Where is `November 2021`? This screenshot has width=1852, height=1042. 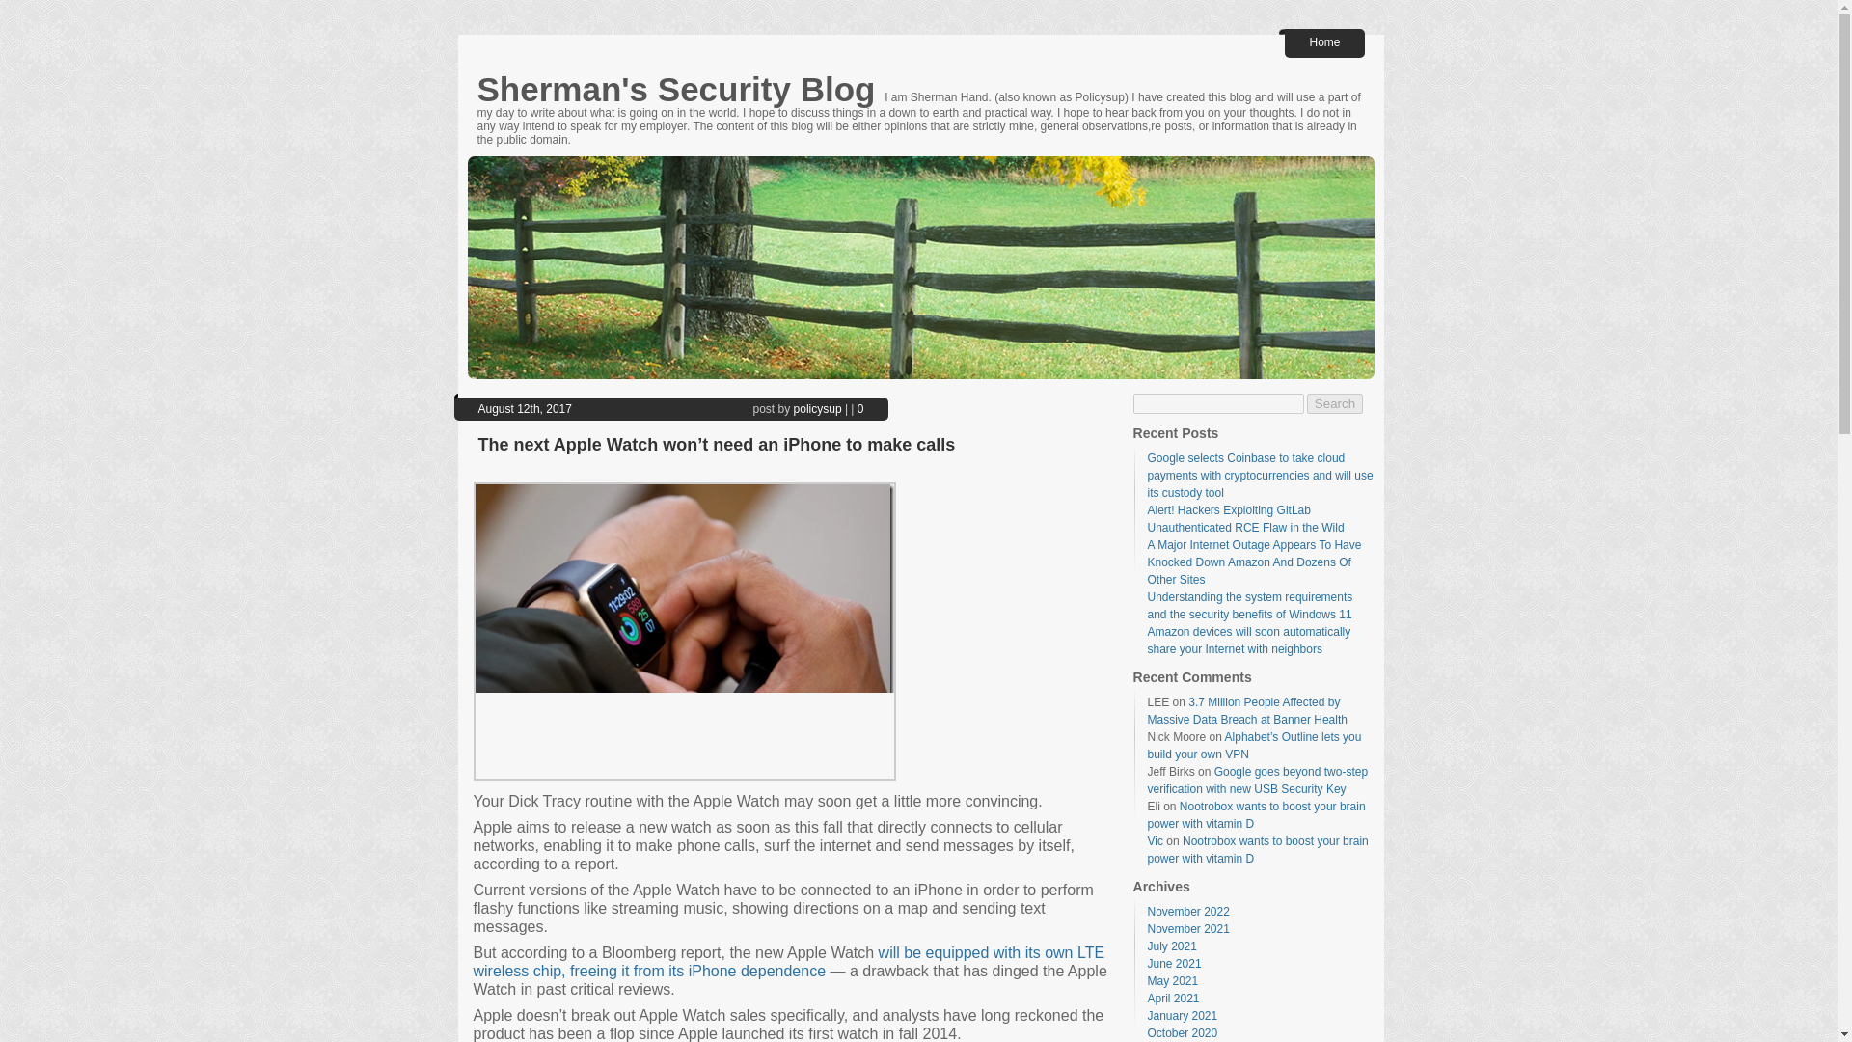 November 2021 is located at coordinates (1188, 928).